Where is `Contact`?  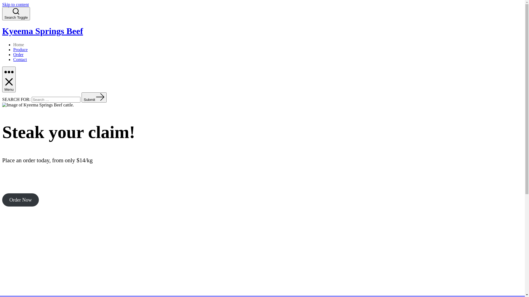
Contact is located at coordinates (20, 59).